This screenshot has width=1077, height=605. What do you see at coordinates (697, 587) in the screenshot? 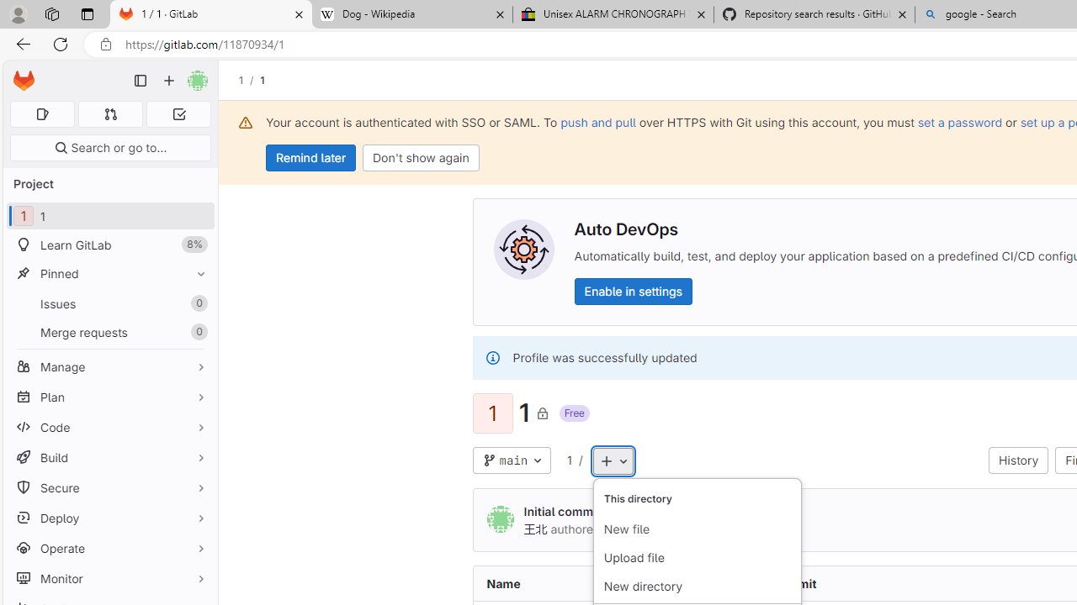
I see `New directory` at bounding box center [697, 587].